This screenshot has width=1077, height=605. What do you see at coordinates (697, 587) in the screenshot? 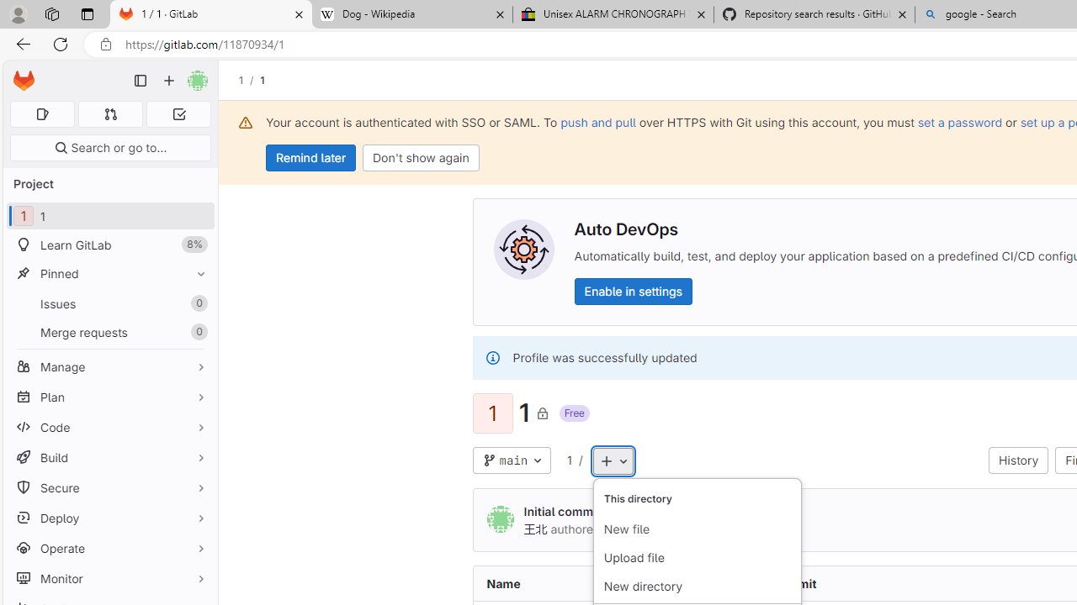
I see `New directory` at bounding box center [697, 587].